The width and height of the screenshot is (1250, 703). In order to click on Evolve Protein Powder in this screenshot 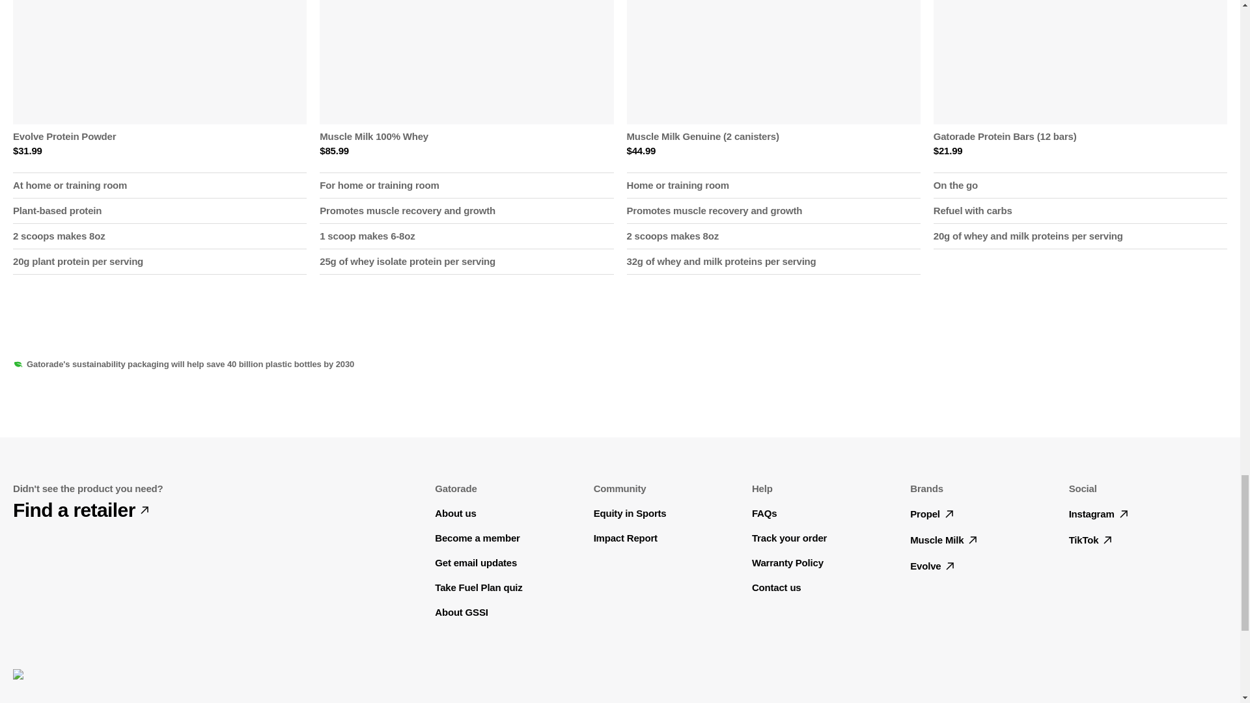, I will do `click(156, 137)`.